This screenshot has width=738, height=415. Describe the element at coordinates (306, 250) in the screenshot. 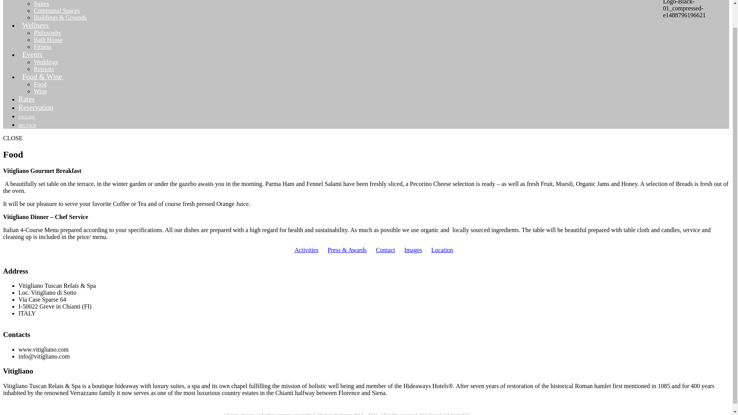

I see `Activities` at that location.